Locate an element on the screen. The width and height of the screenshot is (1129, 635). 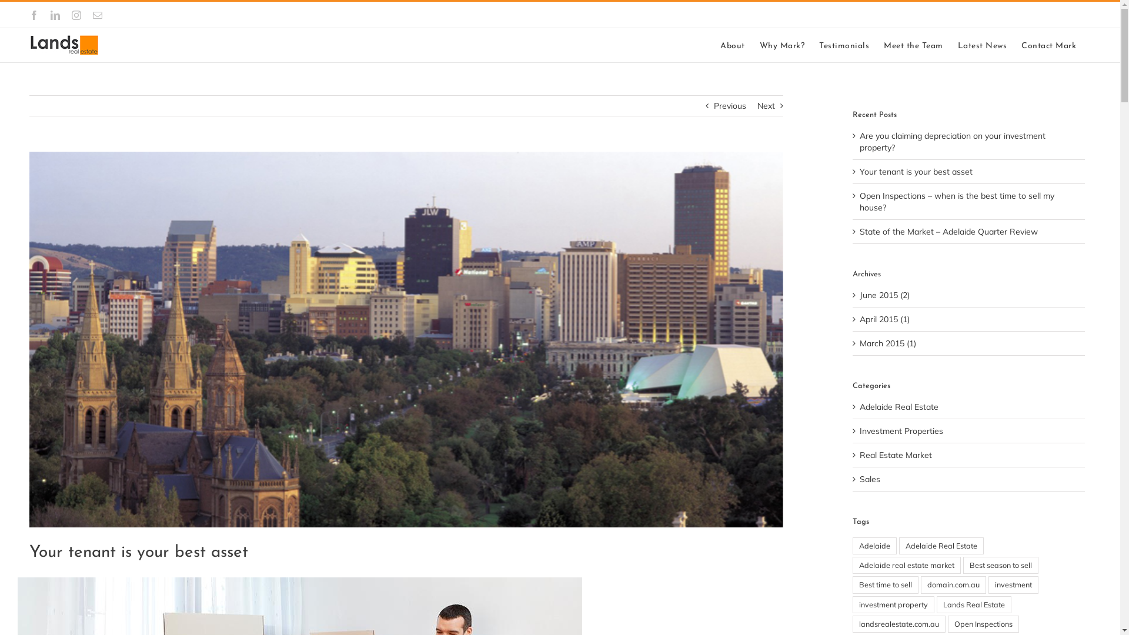
landsrealestate.com.au is located at coordinates (899, 624).